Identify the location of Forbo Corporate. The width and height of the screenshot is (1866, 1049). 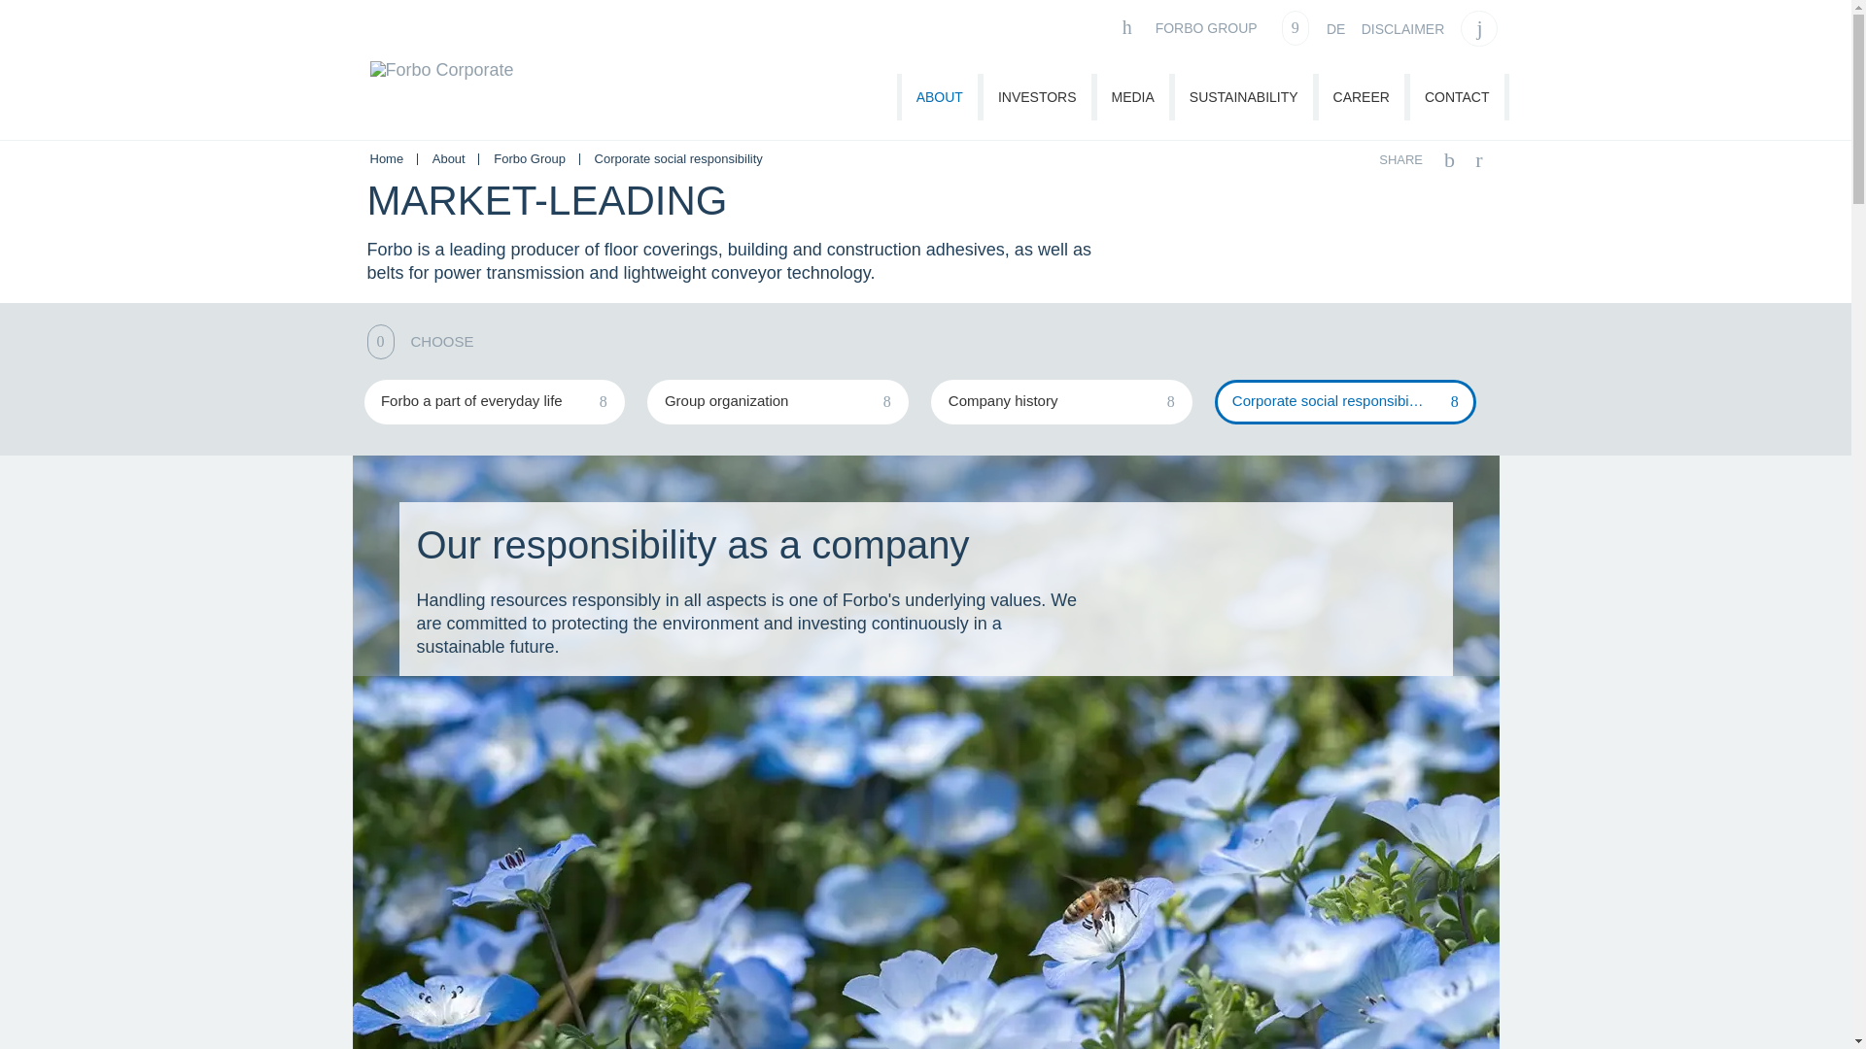
(441, 89).